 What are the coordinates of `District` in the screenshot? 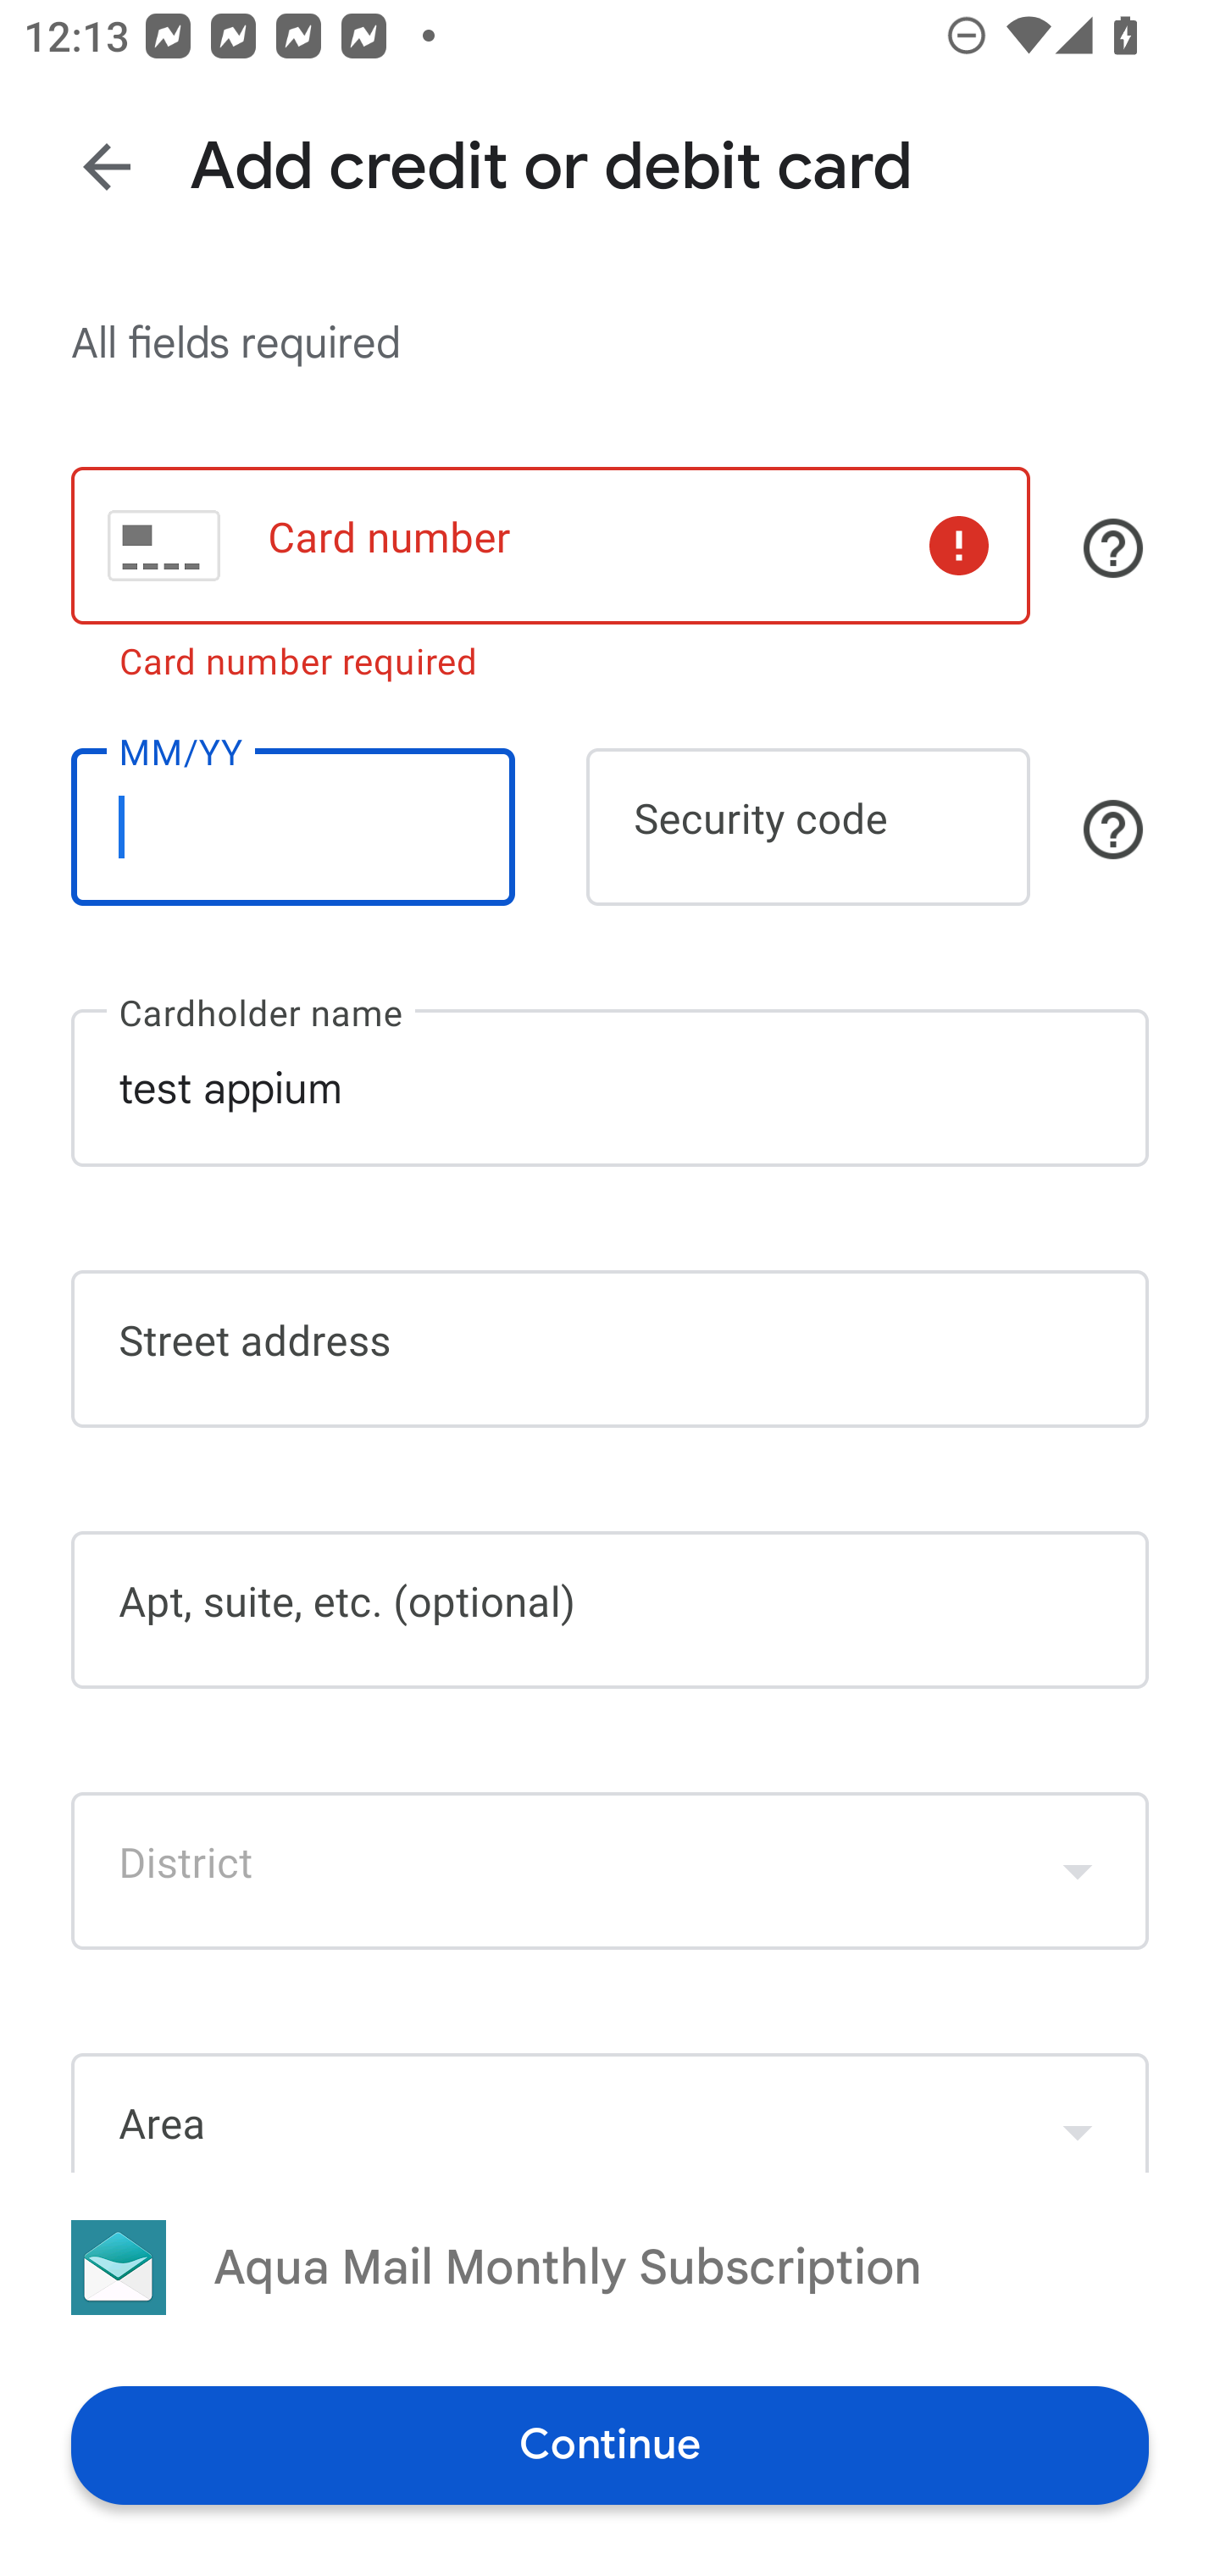 It's located at (610, 1871).